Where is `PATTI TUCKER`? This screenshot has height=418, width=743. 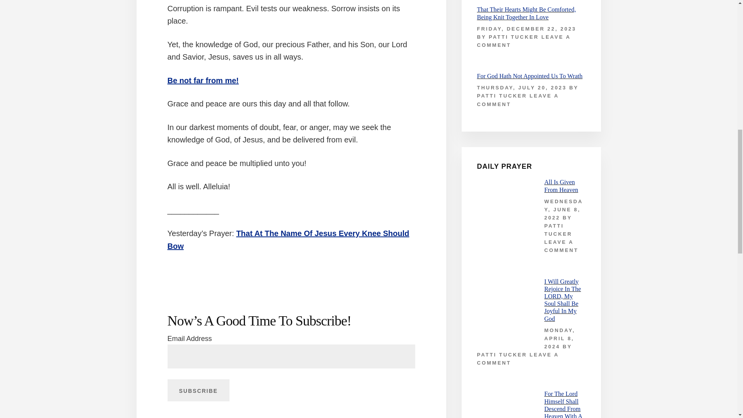 PATTI TUCKER is located at coordinates (514, 36).